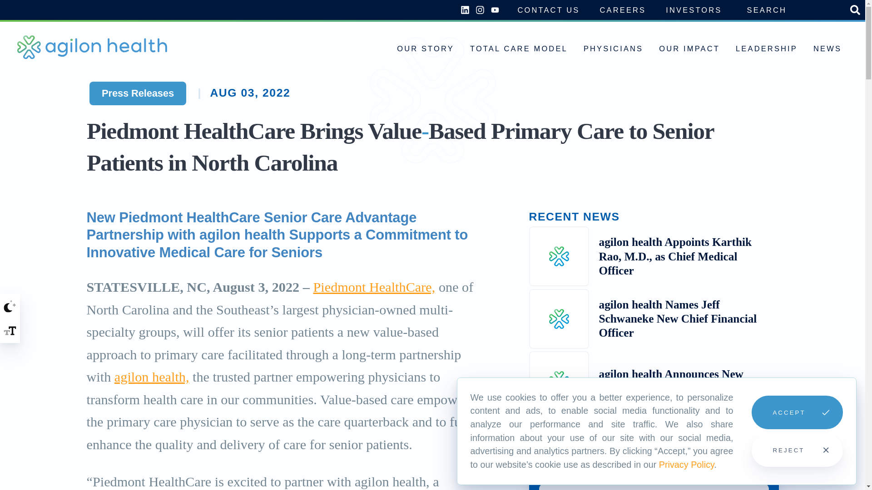 This screenshot has width=872, height=490. I want to click on TOTAL CARE MODEL, so click(519, 46).